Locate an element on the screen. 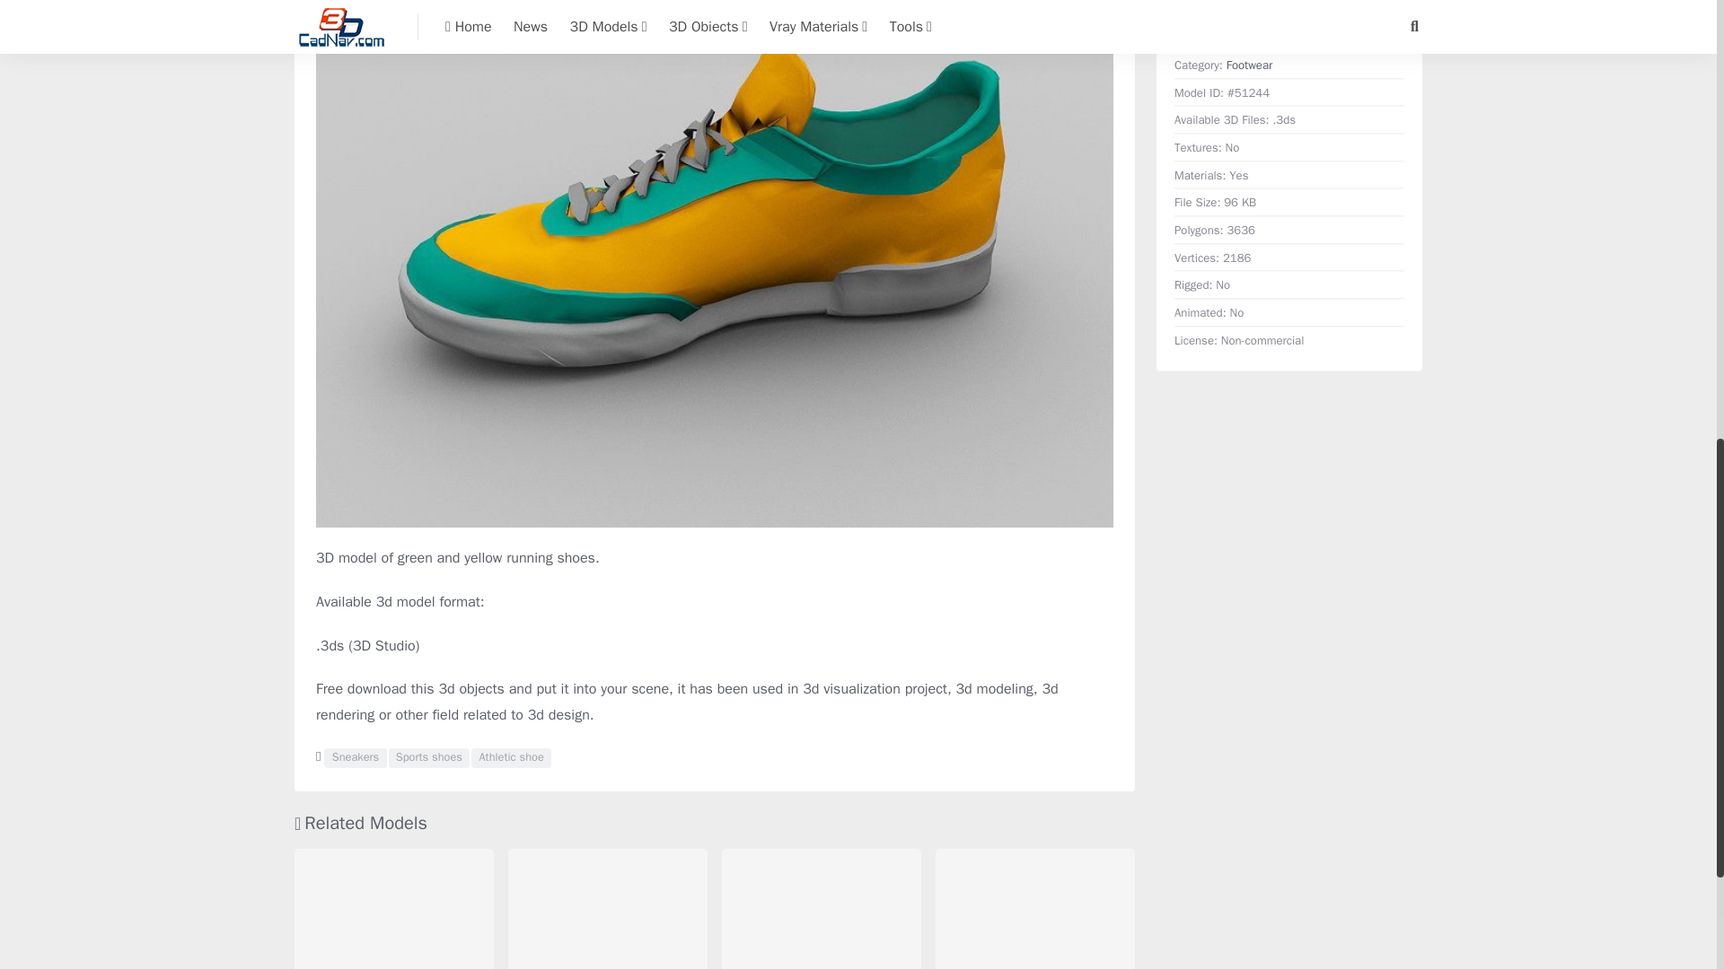 The width and height of the screenshot is (1724, 969). Sports shoes 3d model is located at coordinates (429, 757).